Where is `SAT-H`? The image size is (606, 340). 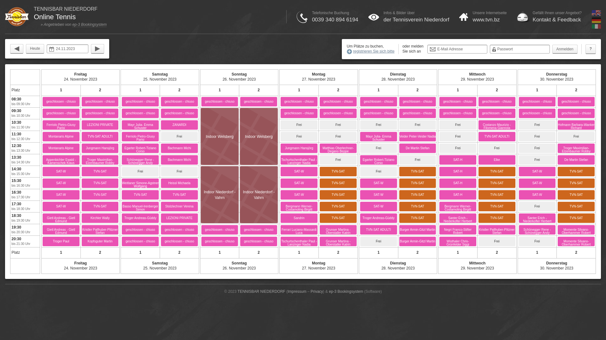 SAT-H is located at coordinates (458, 195).